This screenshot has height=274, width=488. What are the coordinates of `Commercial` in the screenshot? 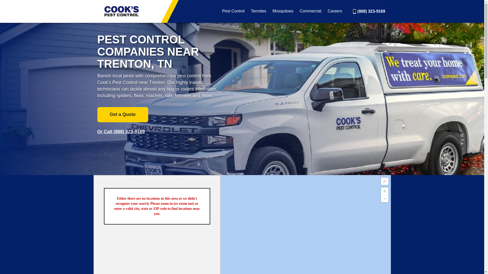 It's located at (310, 11).